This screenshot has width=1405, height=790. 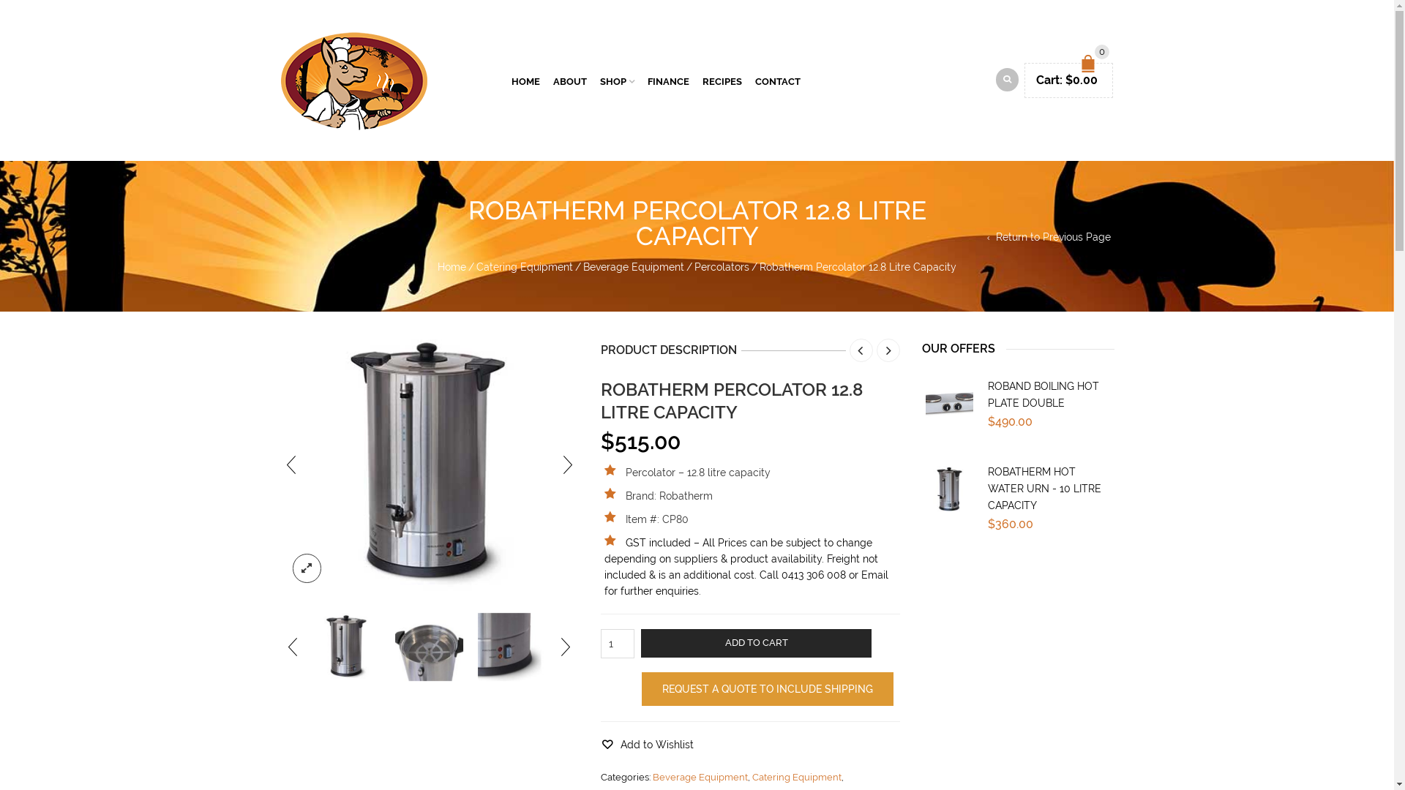 What do you see at coordinates (525, 267) in the screenshot?
I see `Catering Equipment` at bounding box center [525, 267].